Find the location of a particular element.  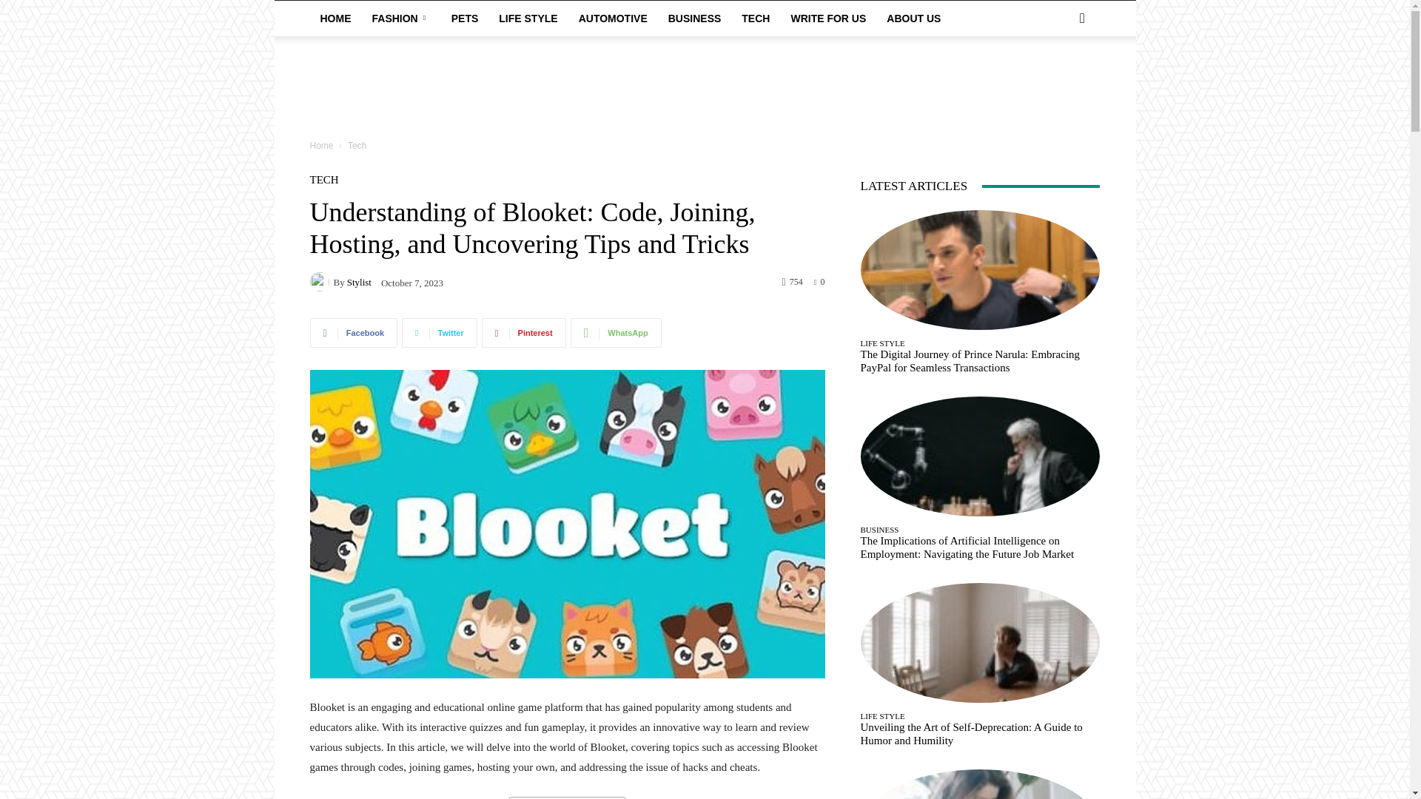

Stylist is located at coordinates (358, 281).